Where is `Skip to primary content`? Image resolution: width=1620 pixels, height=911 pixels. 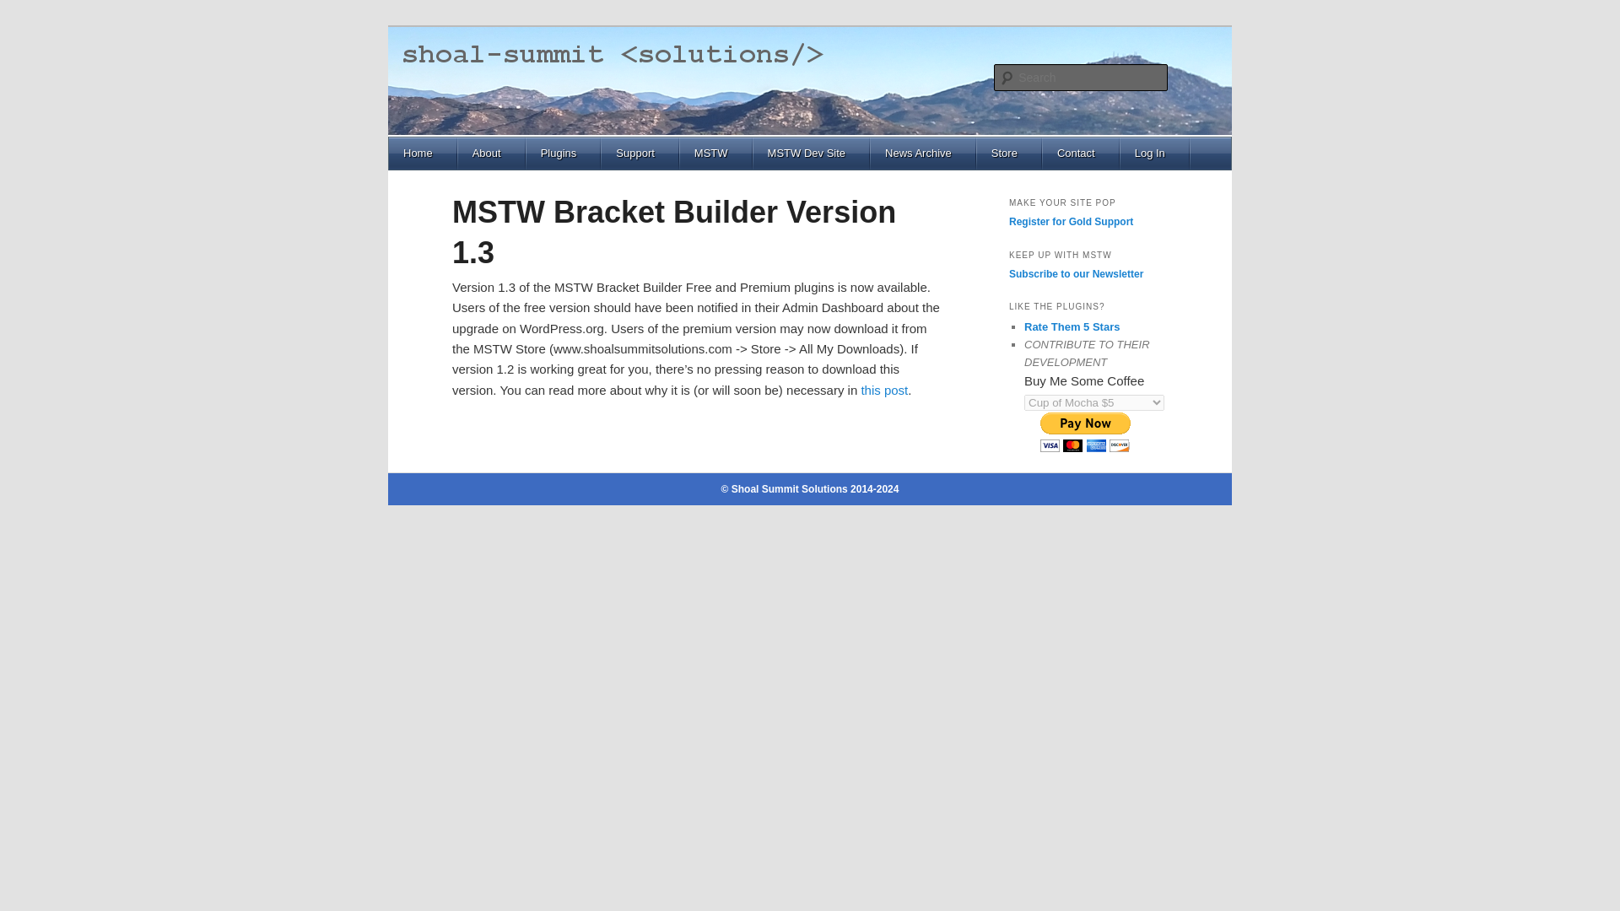 Skip to primary content is located at coordinates (468, 204).